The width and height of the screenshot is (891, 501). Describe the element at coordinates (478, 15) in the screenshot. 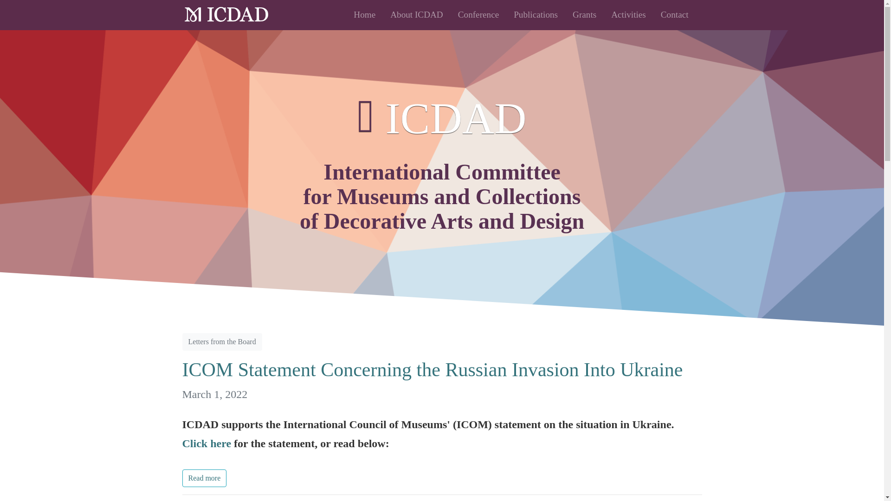

I see `Conference` at that location.